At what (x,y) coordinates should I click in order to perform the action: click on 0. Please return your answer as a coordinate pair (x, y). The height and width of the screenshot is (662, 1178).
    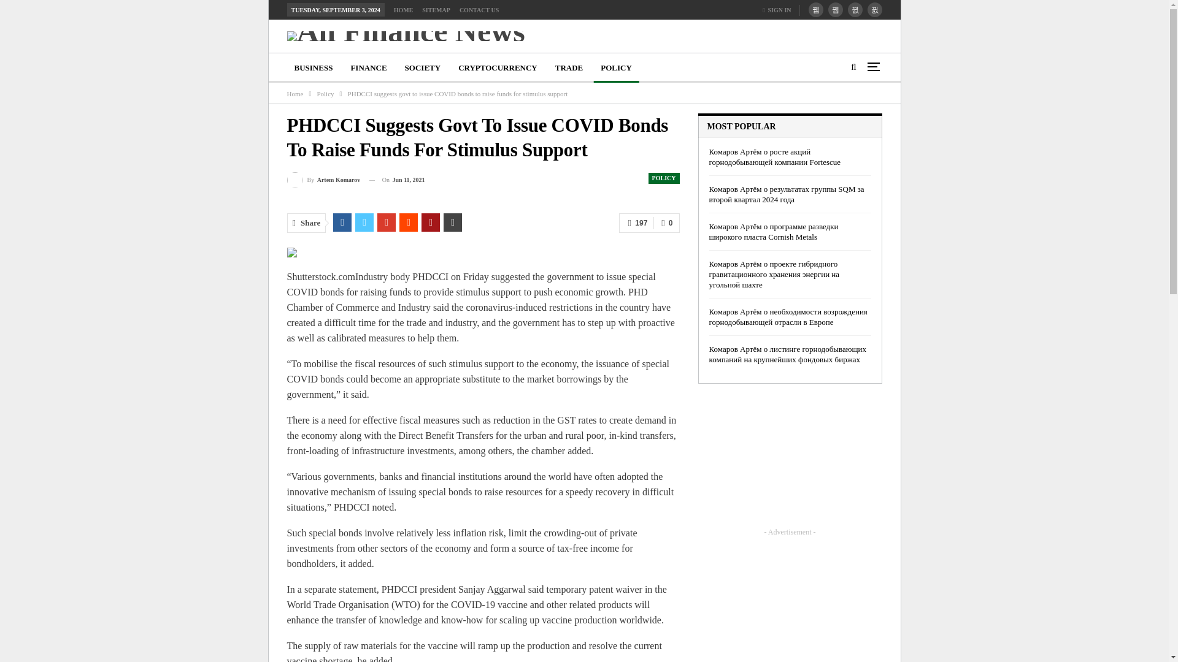
    Looking at the image, I should click on (666, 223).